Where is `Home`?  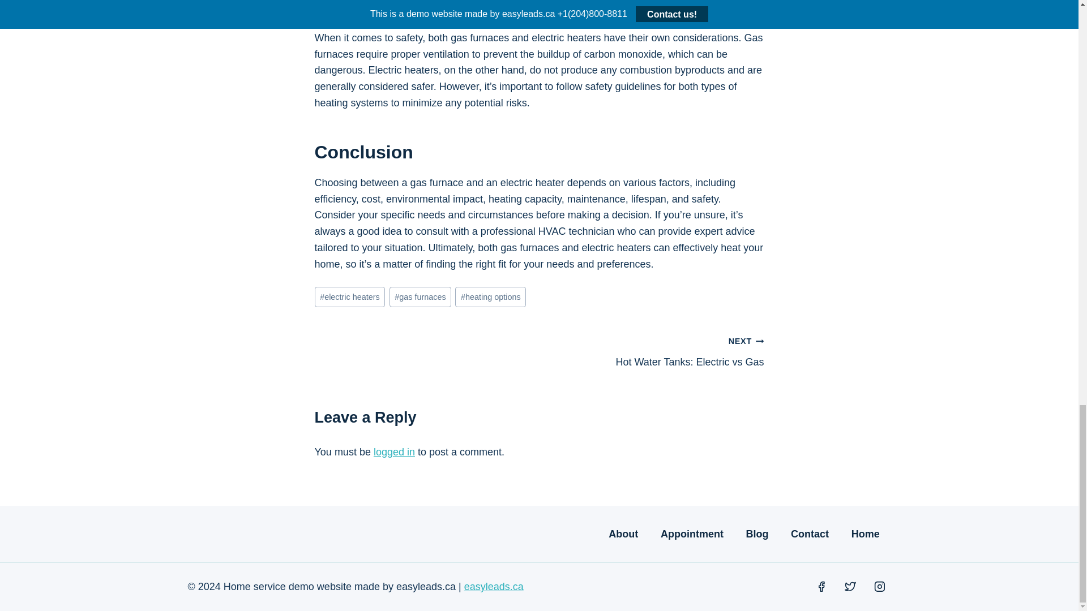 Home is located at coordinates (866, 534).